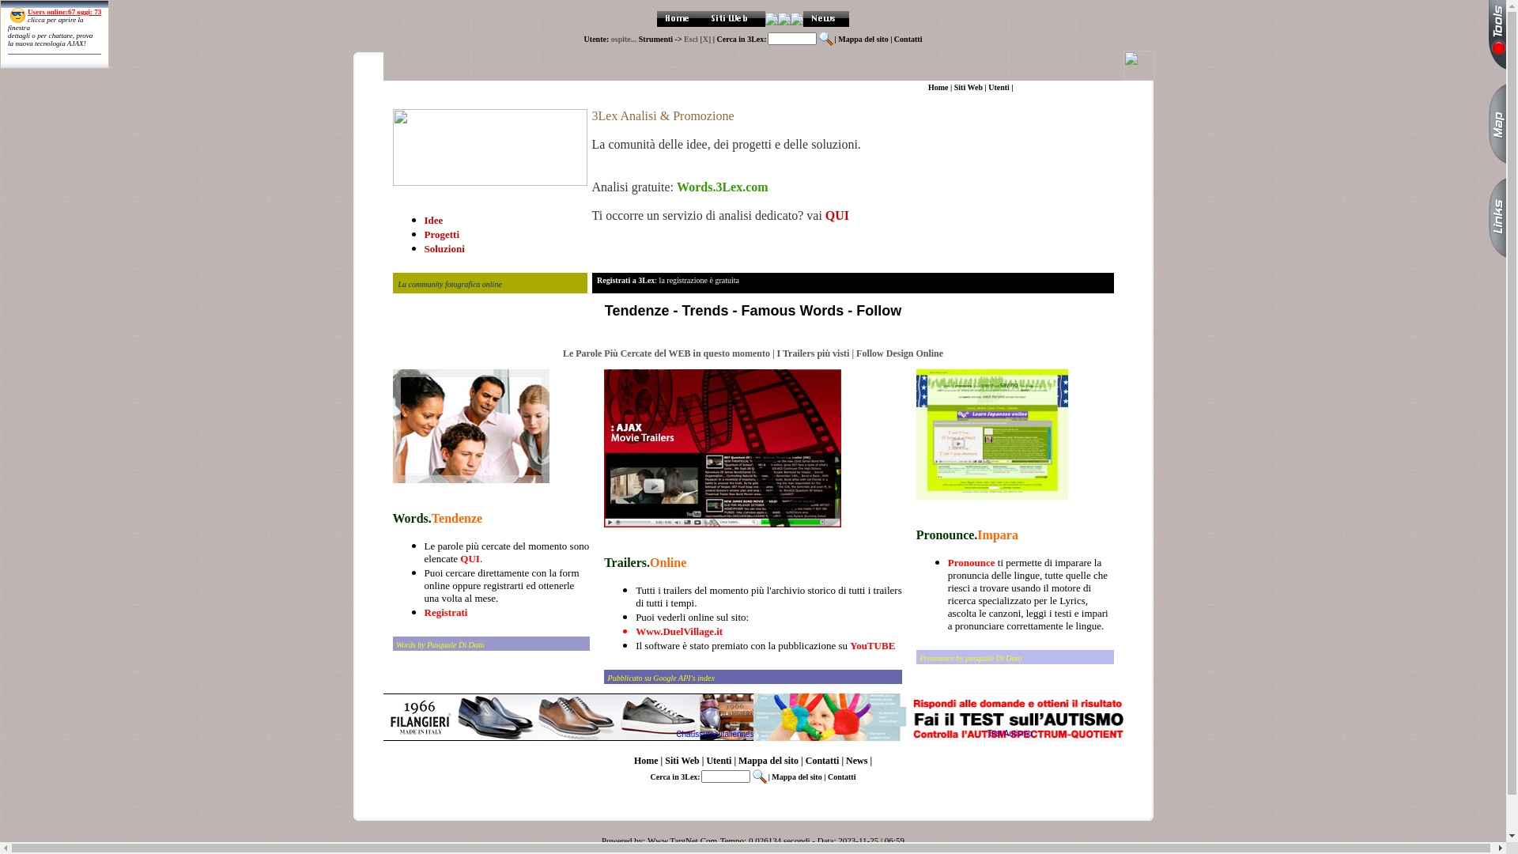 This screenshot has height=854, width=1518. I want to click on Mappa del sito, so click(797, 777).